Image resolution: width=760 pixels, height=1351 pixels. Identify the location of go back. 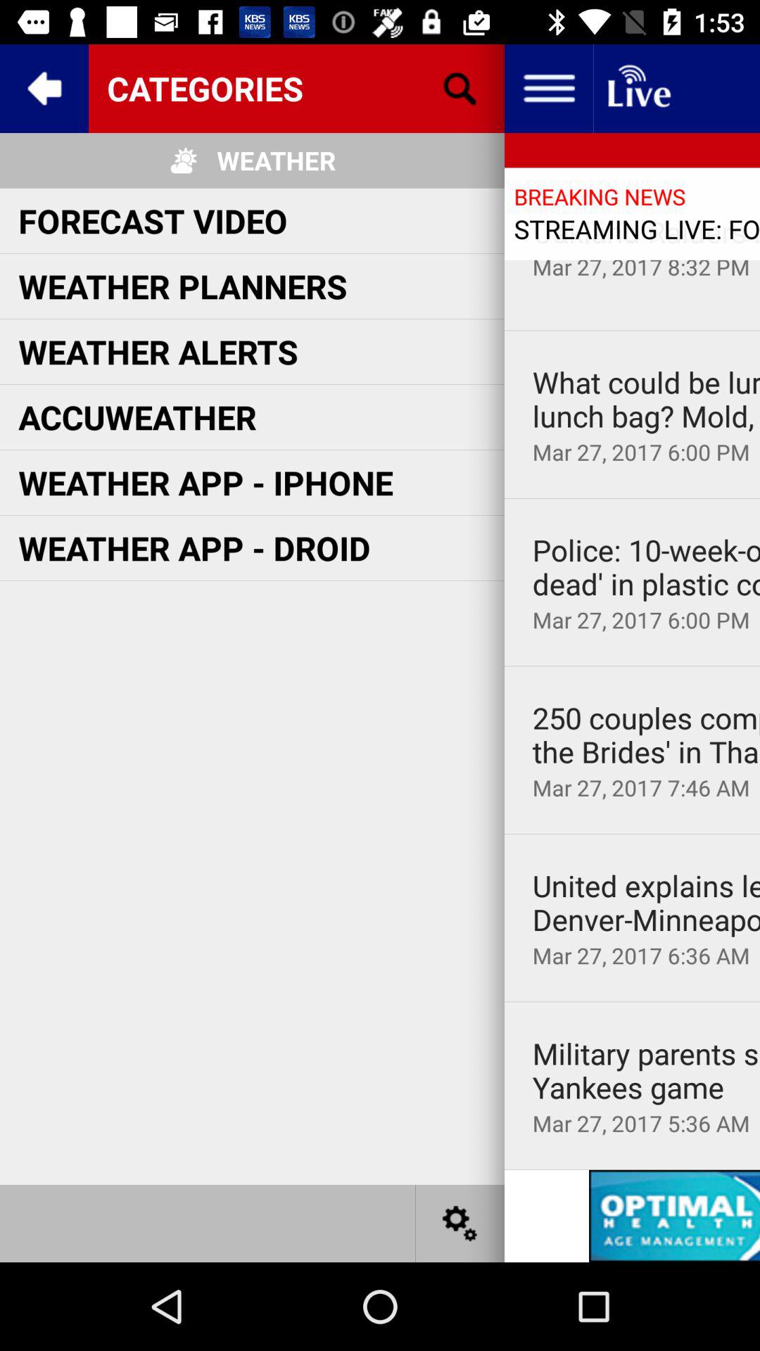
(44, 89).